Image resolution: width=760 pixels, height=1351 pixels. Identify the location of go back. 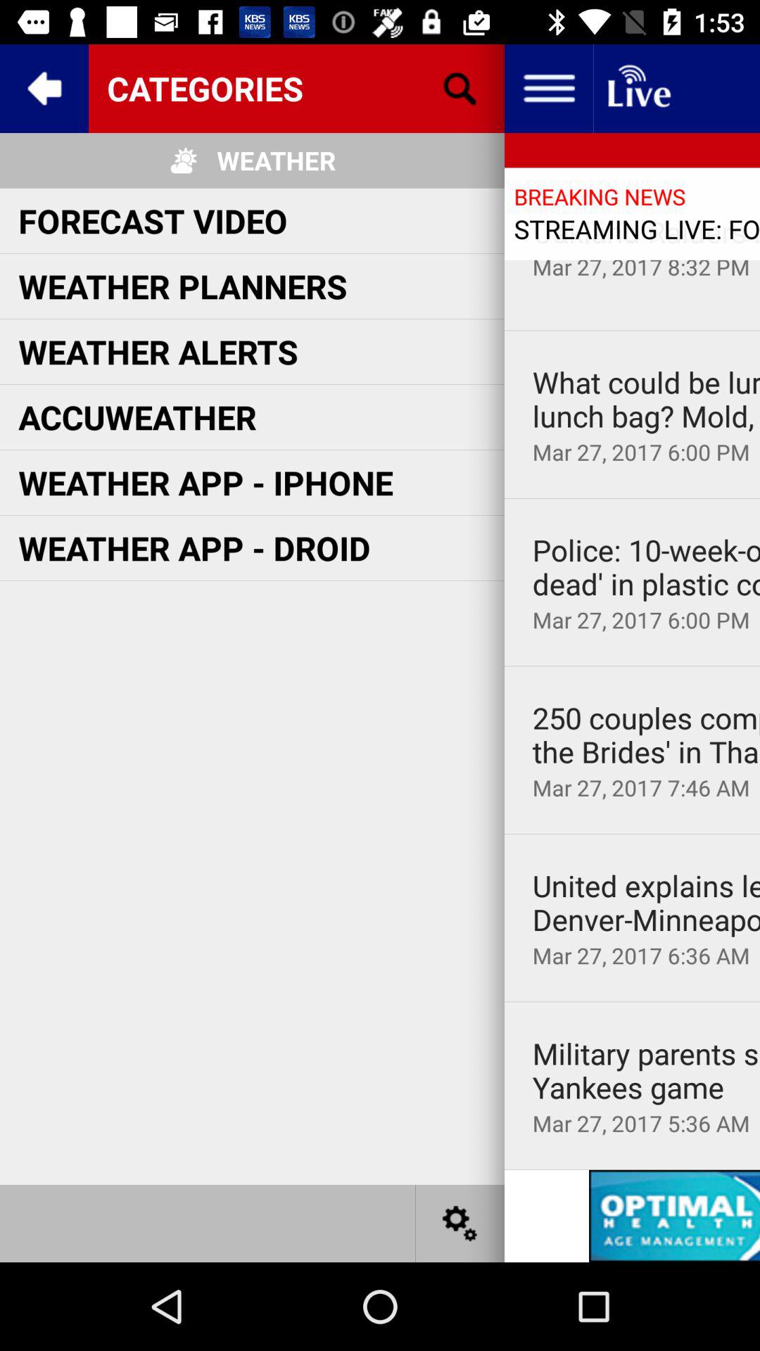
(44, 89).